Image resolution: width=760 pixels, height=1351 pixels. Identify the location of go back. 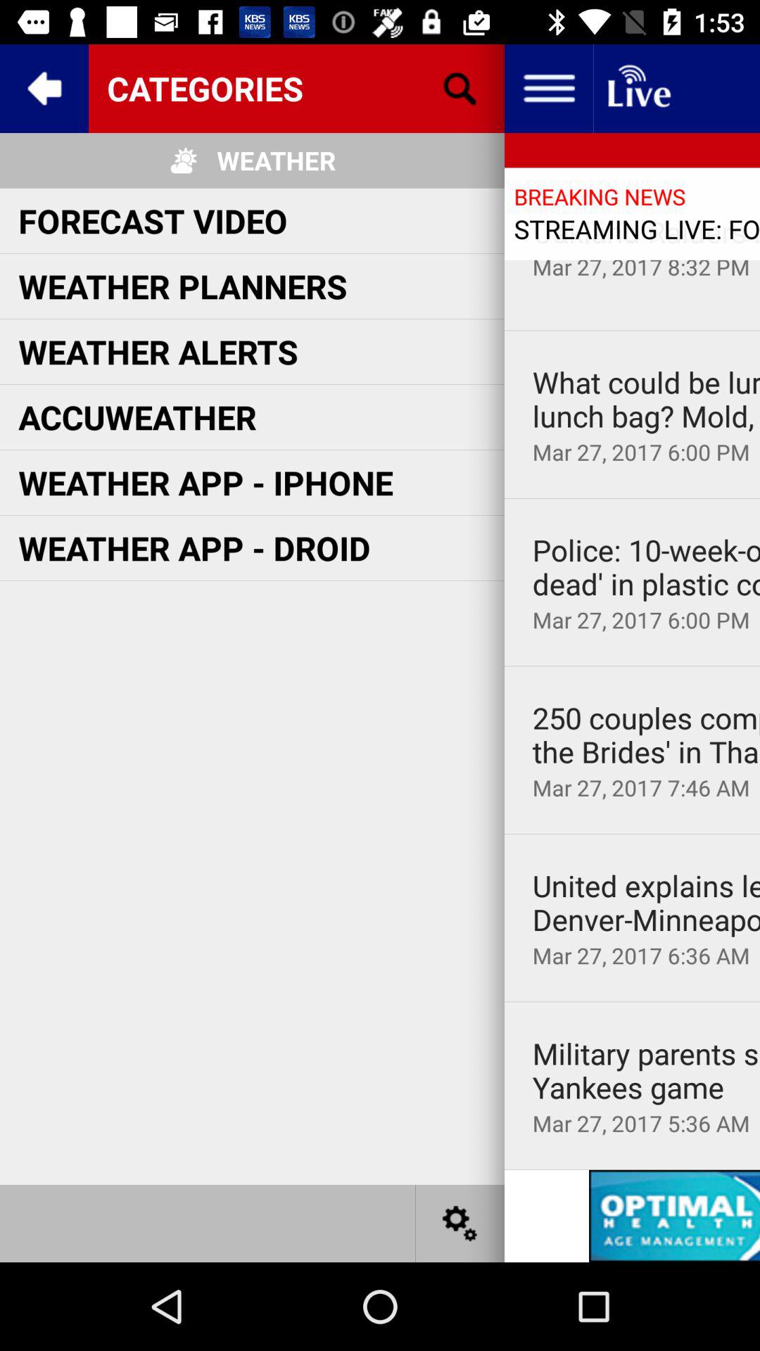
(44, 89).